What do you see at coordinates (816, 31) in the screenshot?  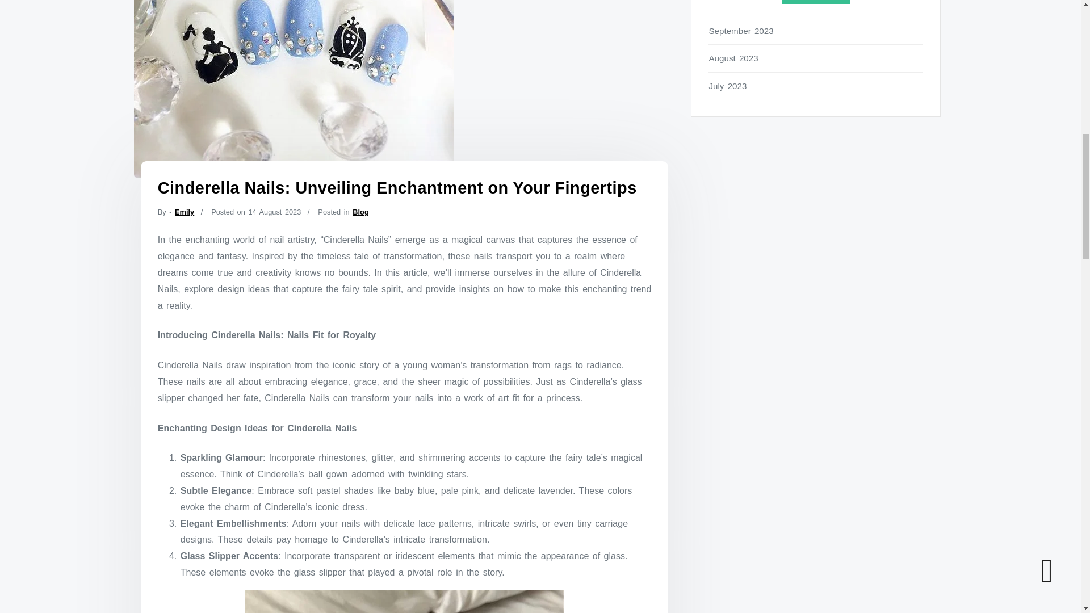 I see `September 2023` at bounding box center [816, 31].